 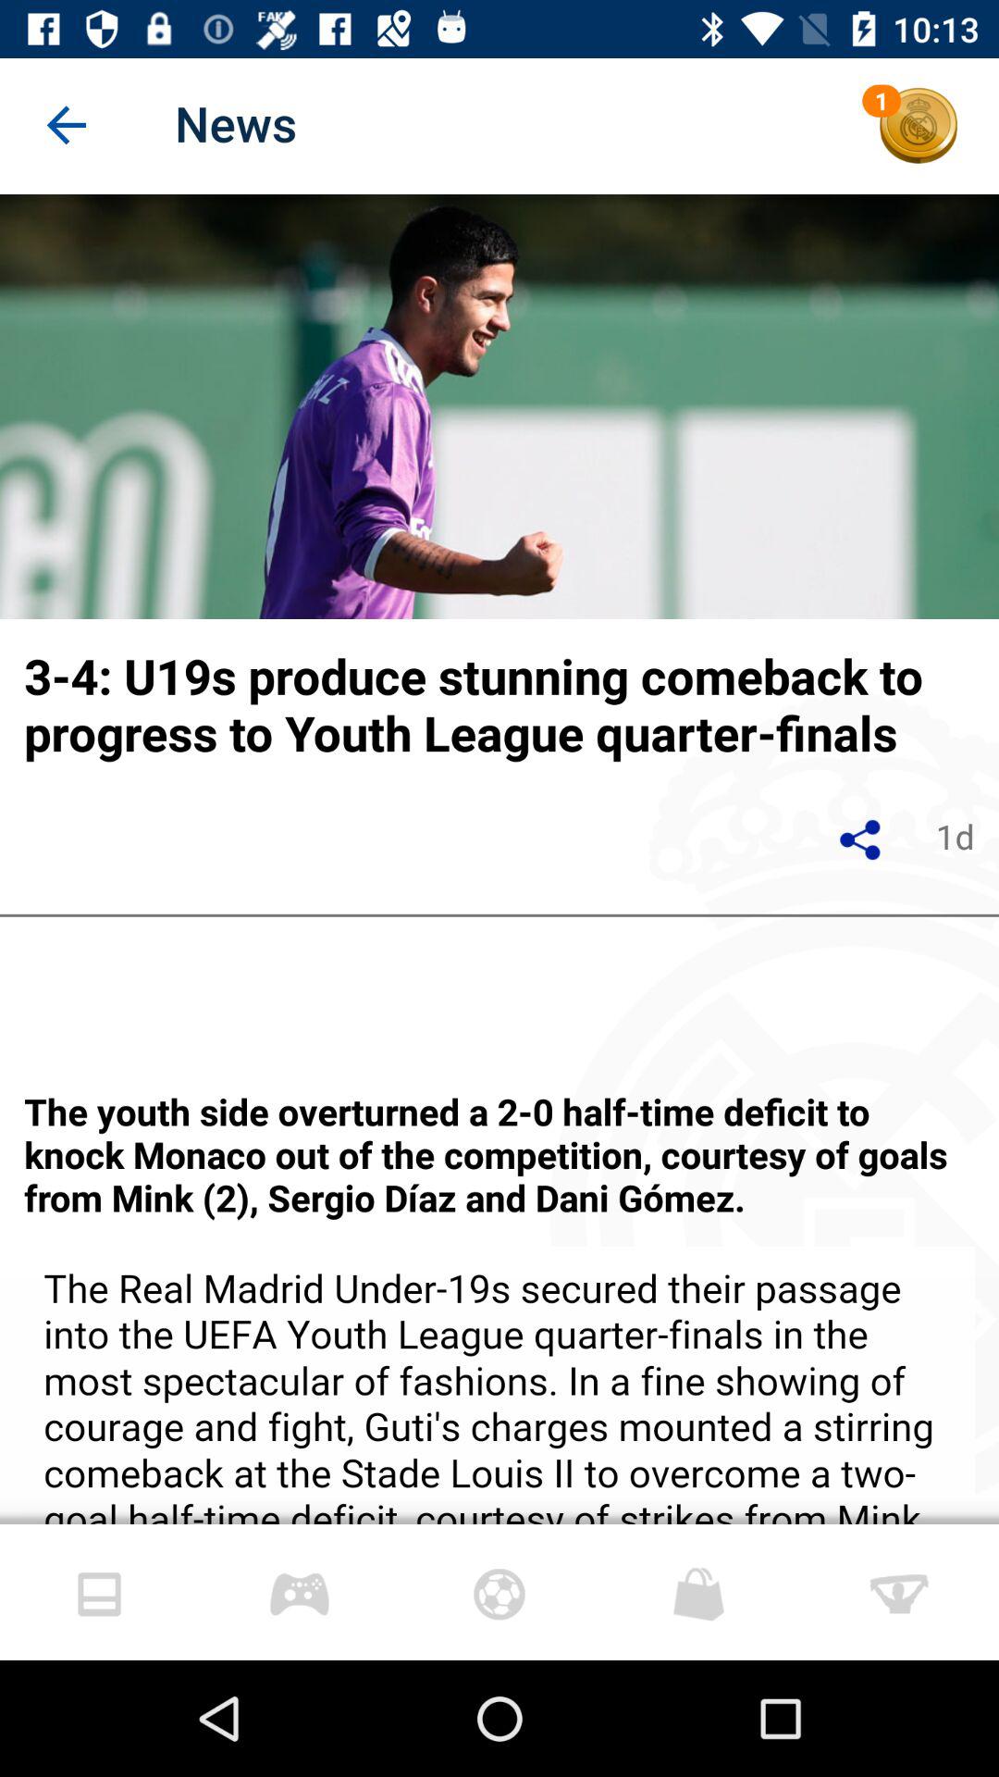 What do you see at coordinates (919, 126) in the screenshot?
I see `select the icon which is right of news` at bounding box center [919, 126].